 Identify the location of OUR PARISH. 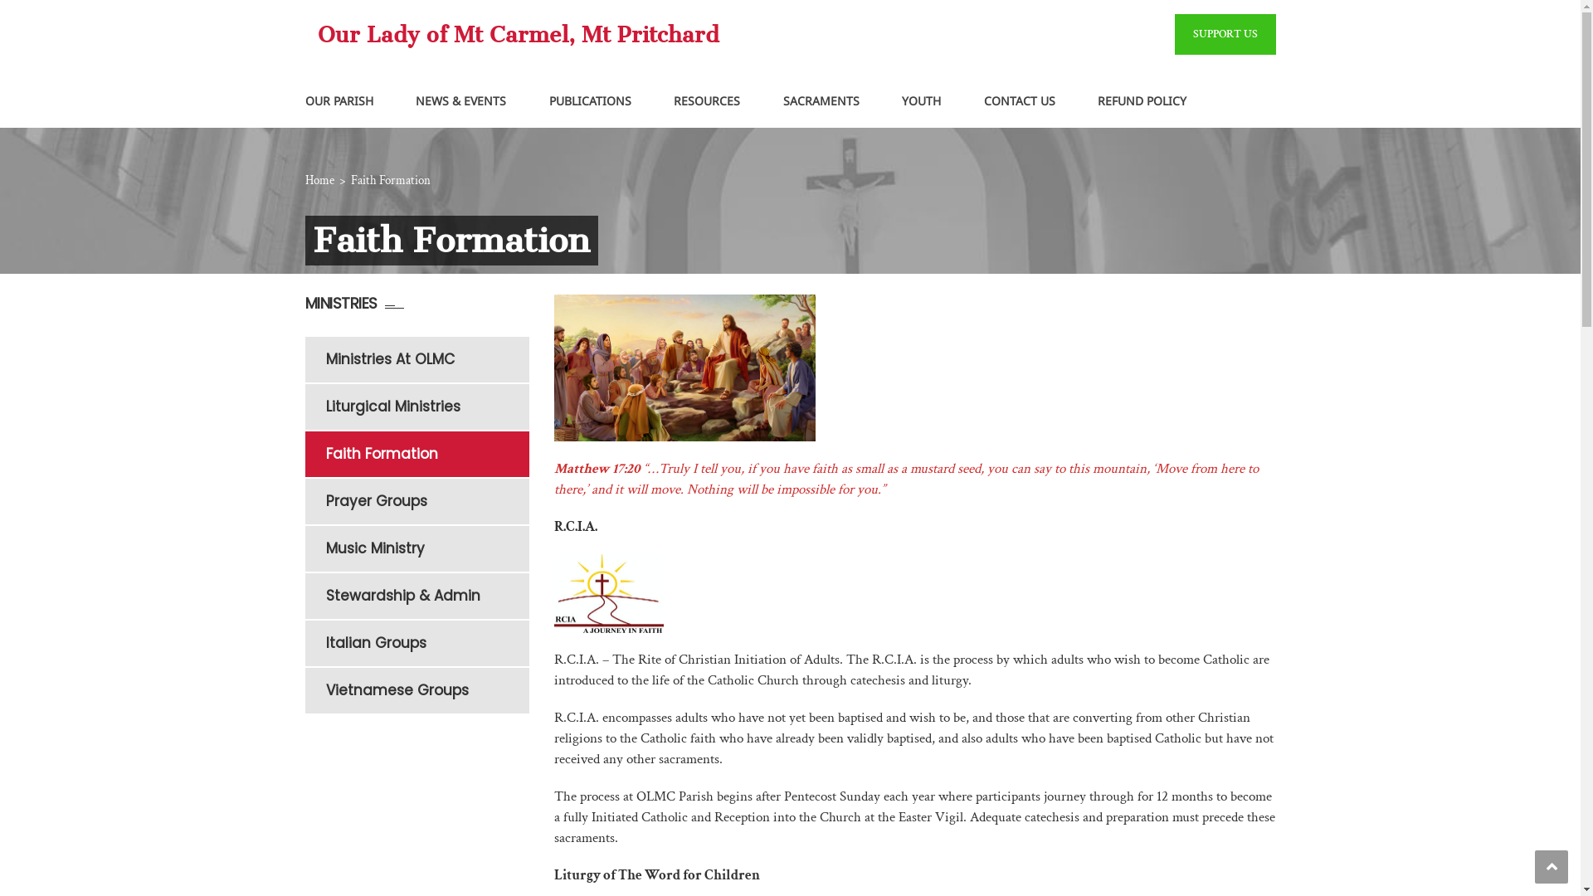
(339, 101).